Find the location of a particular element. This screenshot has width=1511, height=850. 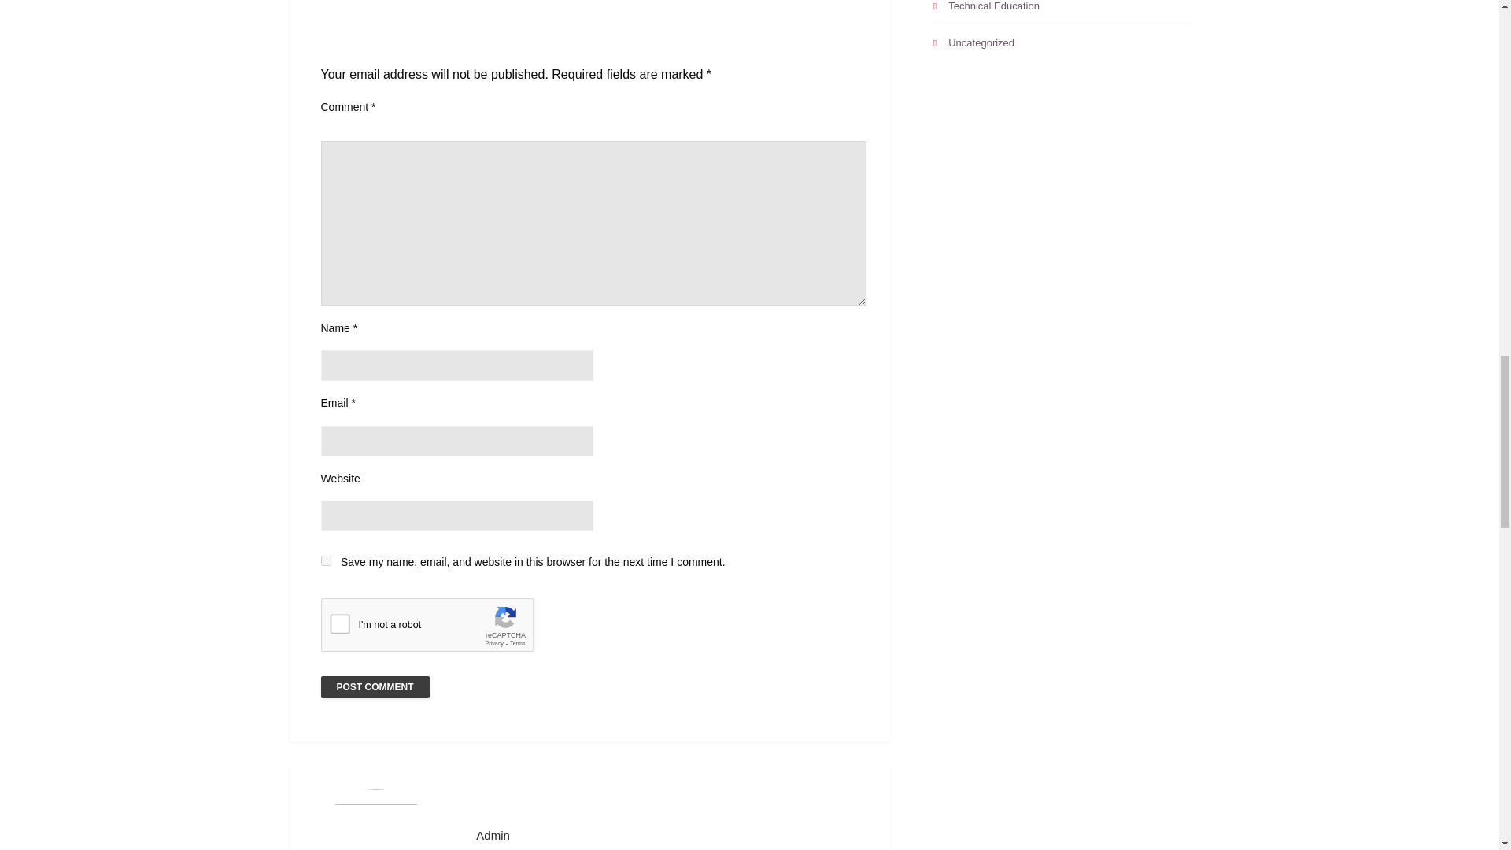

Admin is located at coordinates (671, 835).